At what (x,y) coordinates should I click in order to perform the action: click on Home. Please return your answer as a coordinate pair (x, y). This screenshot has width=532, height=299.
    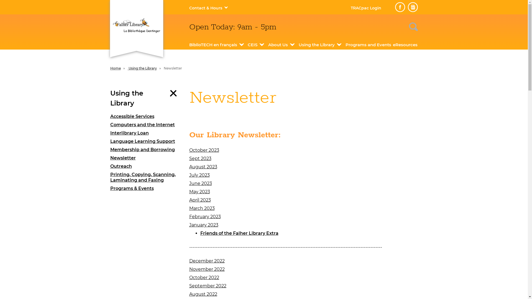
    Looking at the image, I should click on (116, 68).